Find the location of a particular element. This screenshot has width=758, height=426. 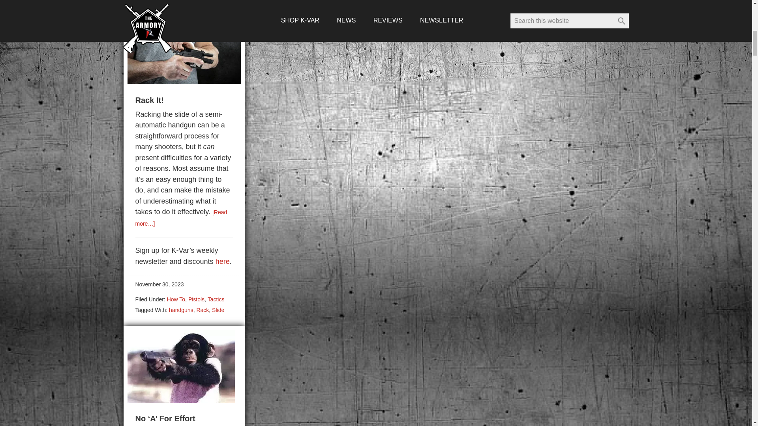

Slide is located at coordinates (218, 310).